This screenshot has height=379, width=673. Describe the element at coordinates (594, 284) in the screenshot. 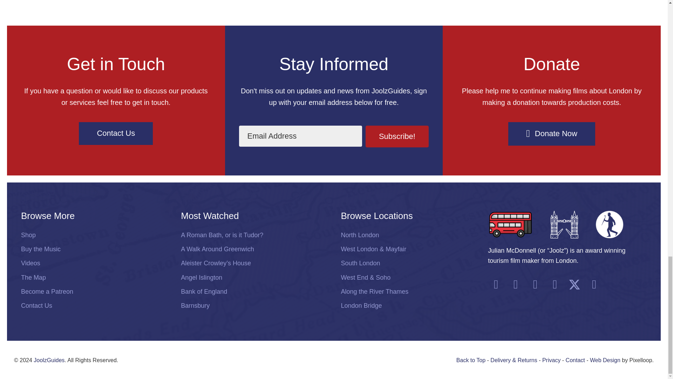

I see `LinkedIn` at that location.